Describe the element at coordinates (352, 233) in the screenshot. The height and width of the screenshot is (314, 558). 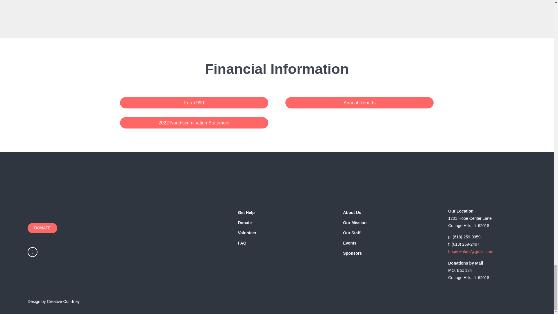
I see `Our Staff` at that location.